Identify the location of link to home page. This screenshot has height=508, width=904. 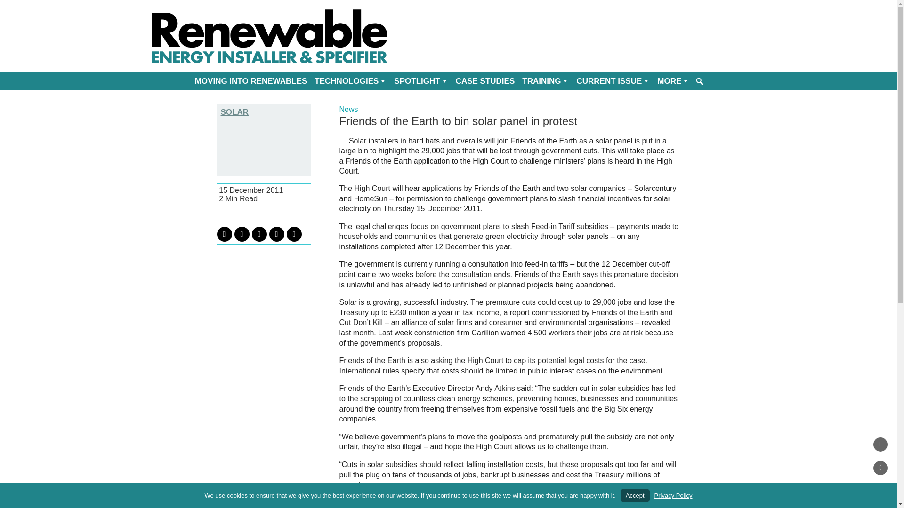
(269, 36).